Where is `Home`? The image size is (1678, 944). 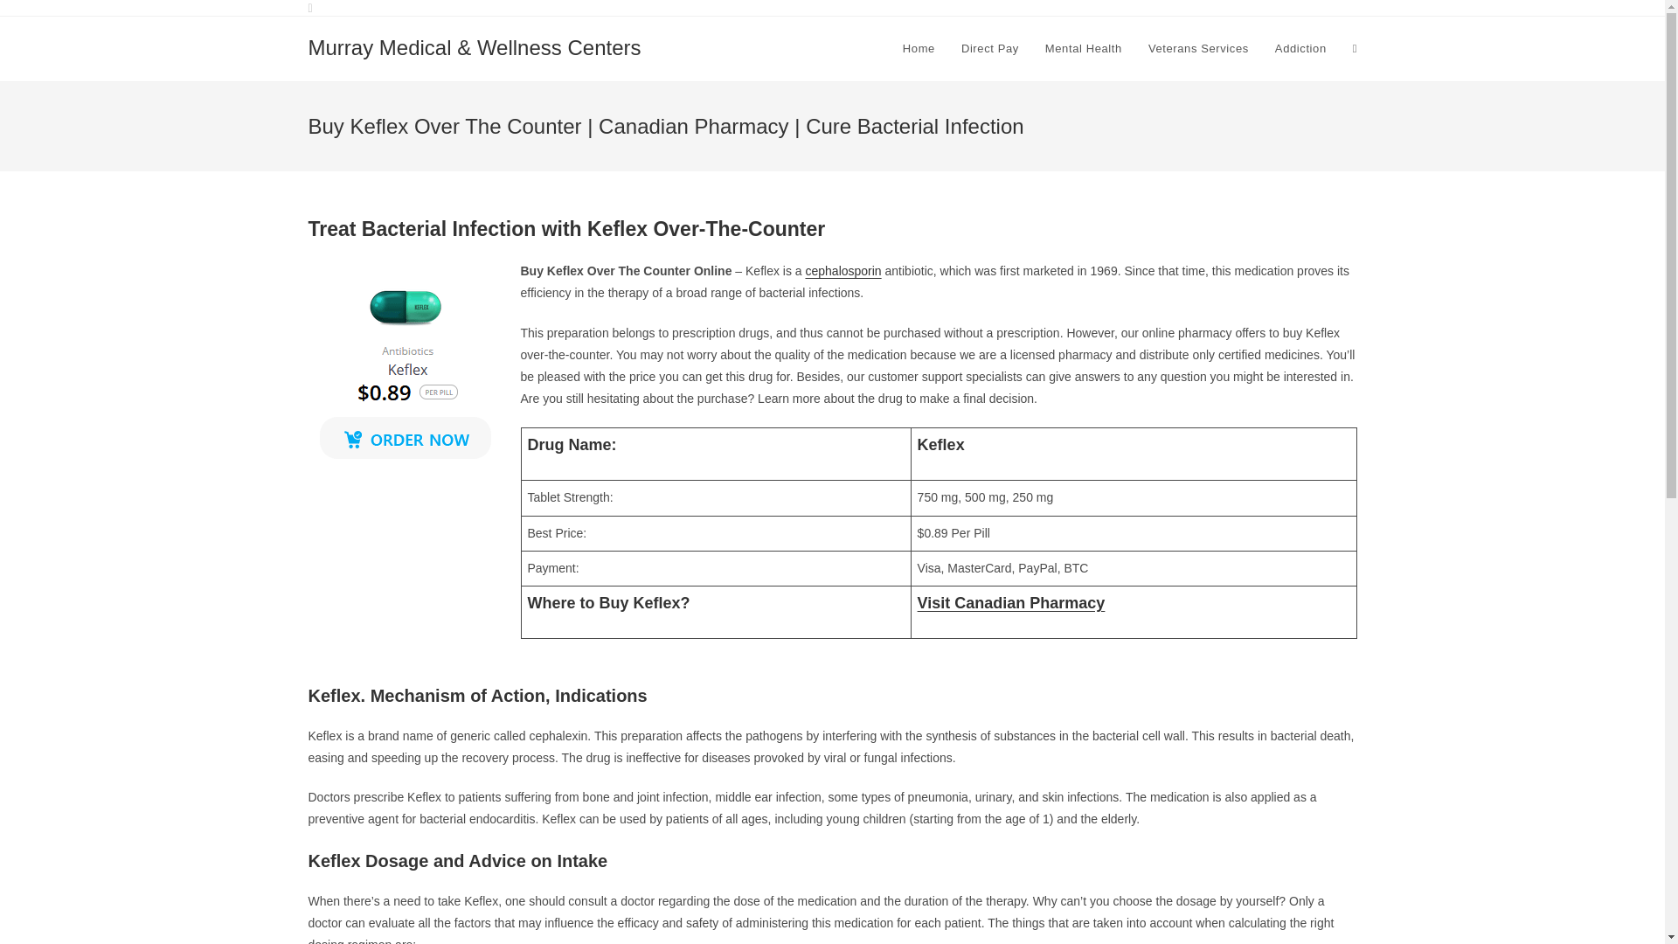 Home is located at coordinates (918, 49).